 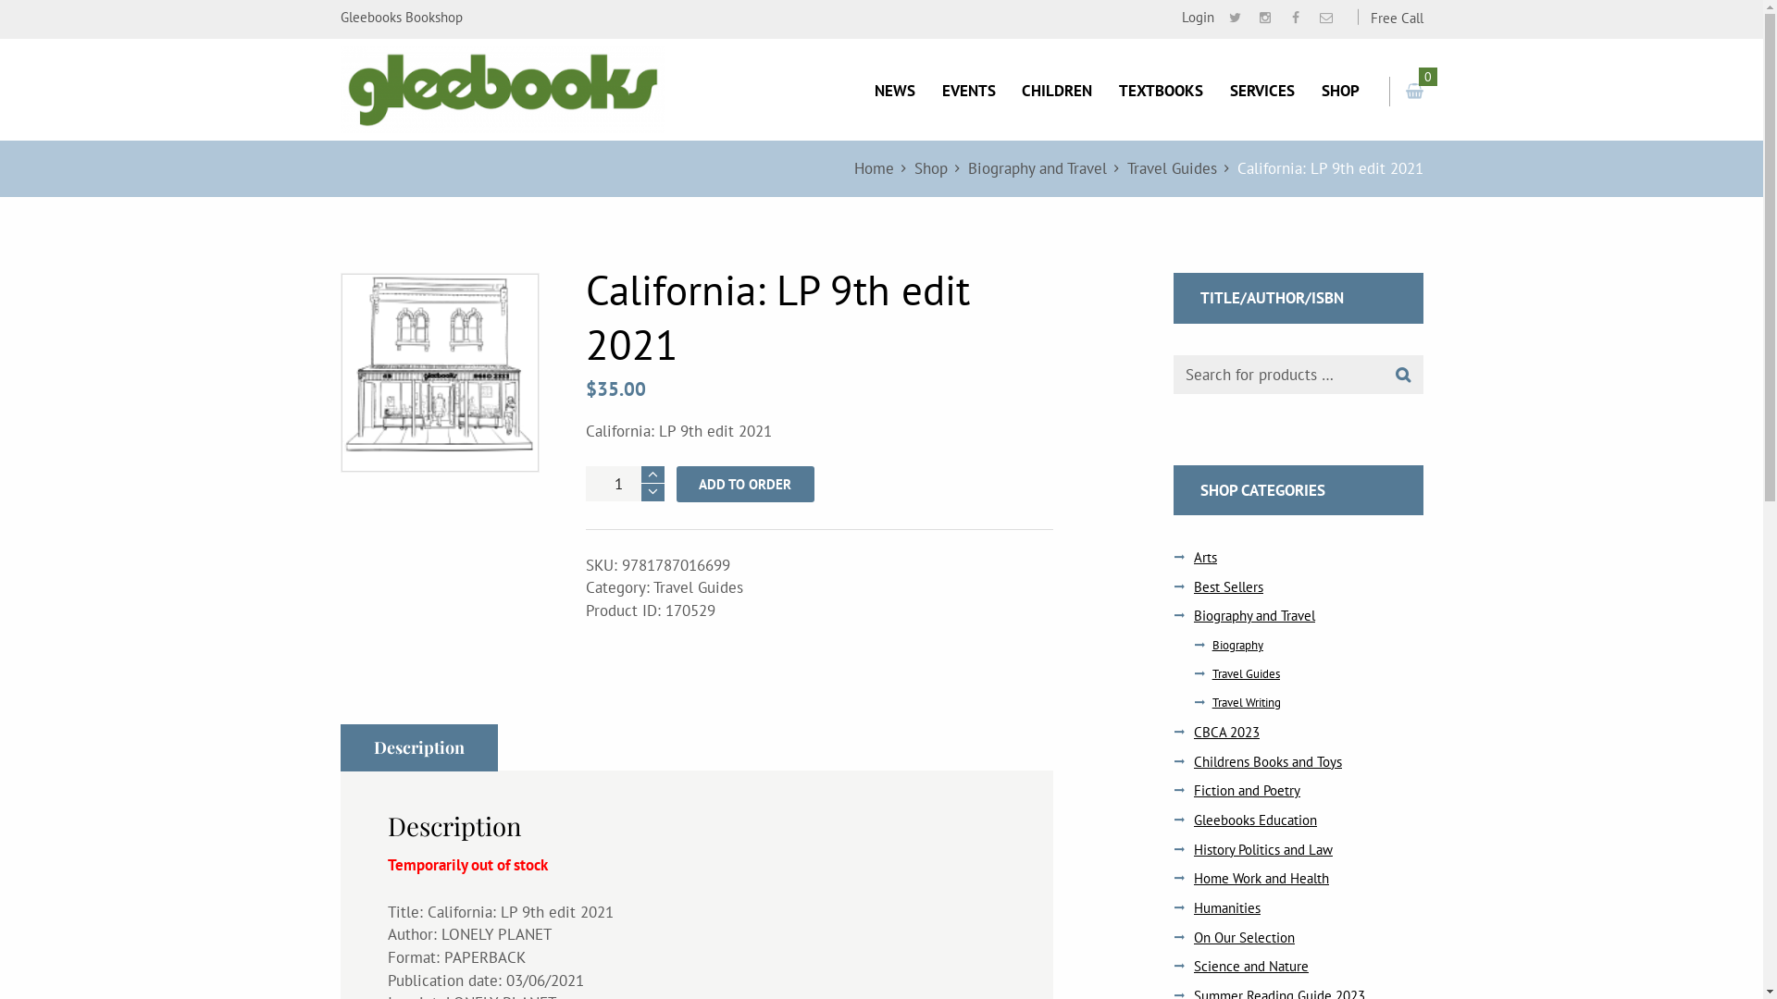 What do you see at coordinates (419, 747) in the screenshot?
I see `Description` at bounding box center [419, 747].